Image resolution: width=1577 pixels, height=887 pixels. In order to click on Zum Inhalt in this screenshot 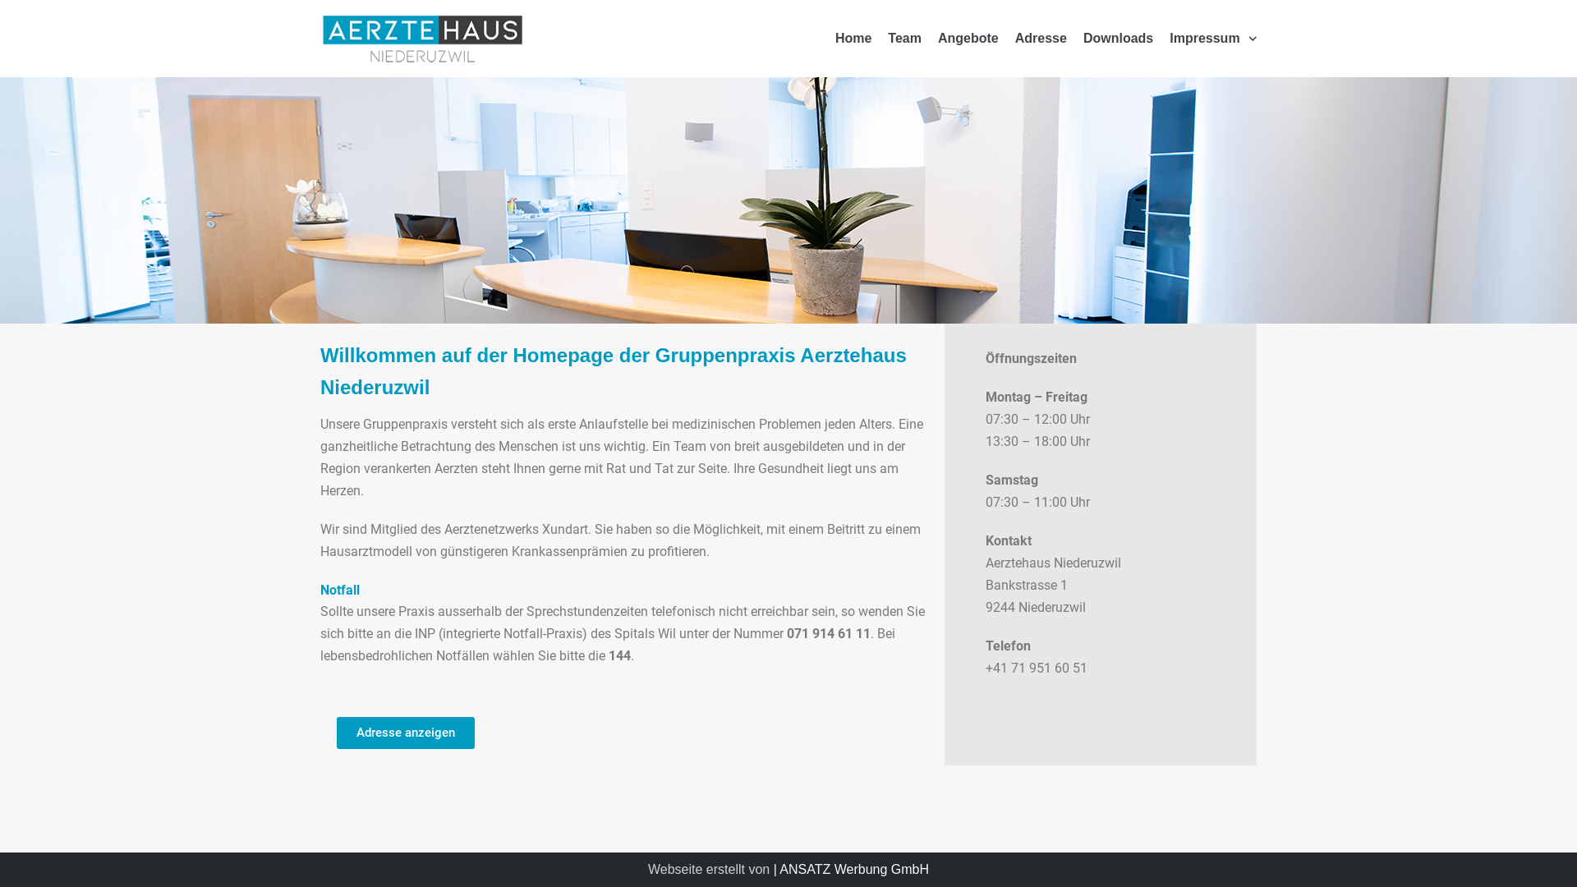, I will do `click(16, 8)`.